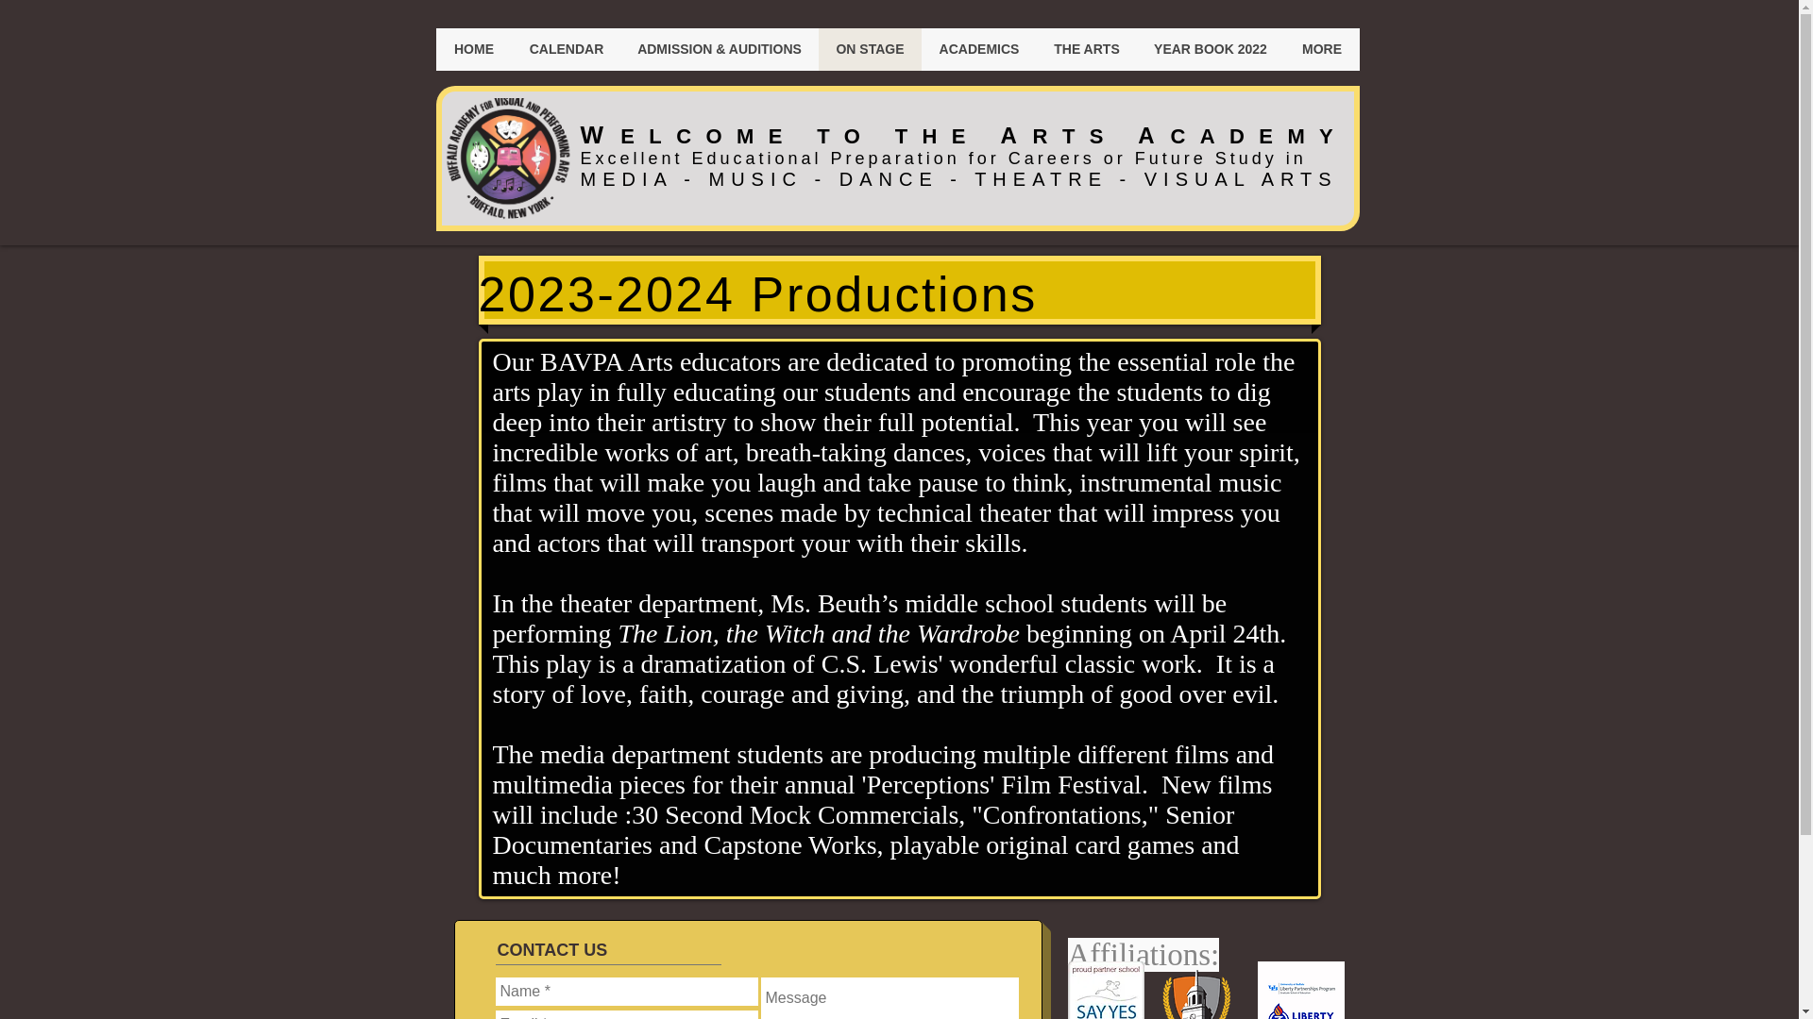  What do you see at coordinates (869, 49) in the screenshot?
I see `ON STAGE` at bounding box center [869, 49].